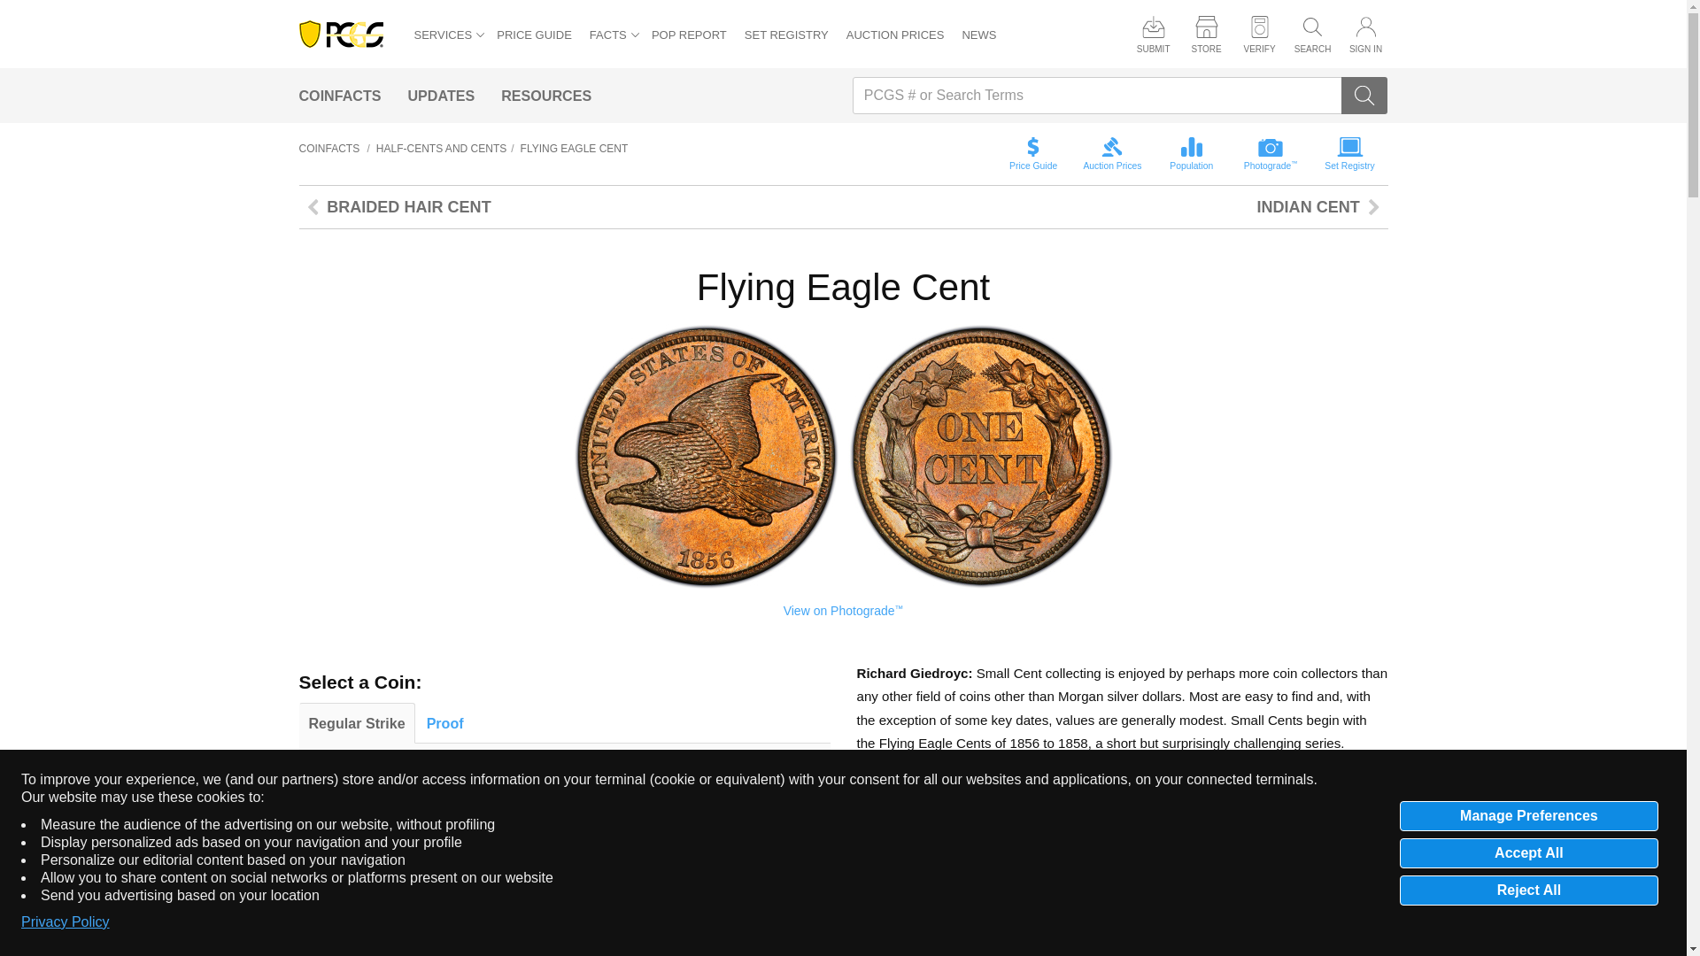 This screenshot has height=956, width=1700. Describe the element at coordinates (450, 35) in the screenshot. I see `SERVICES` at that location.